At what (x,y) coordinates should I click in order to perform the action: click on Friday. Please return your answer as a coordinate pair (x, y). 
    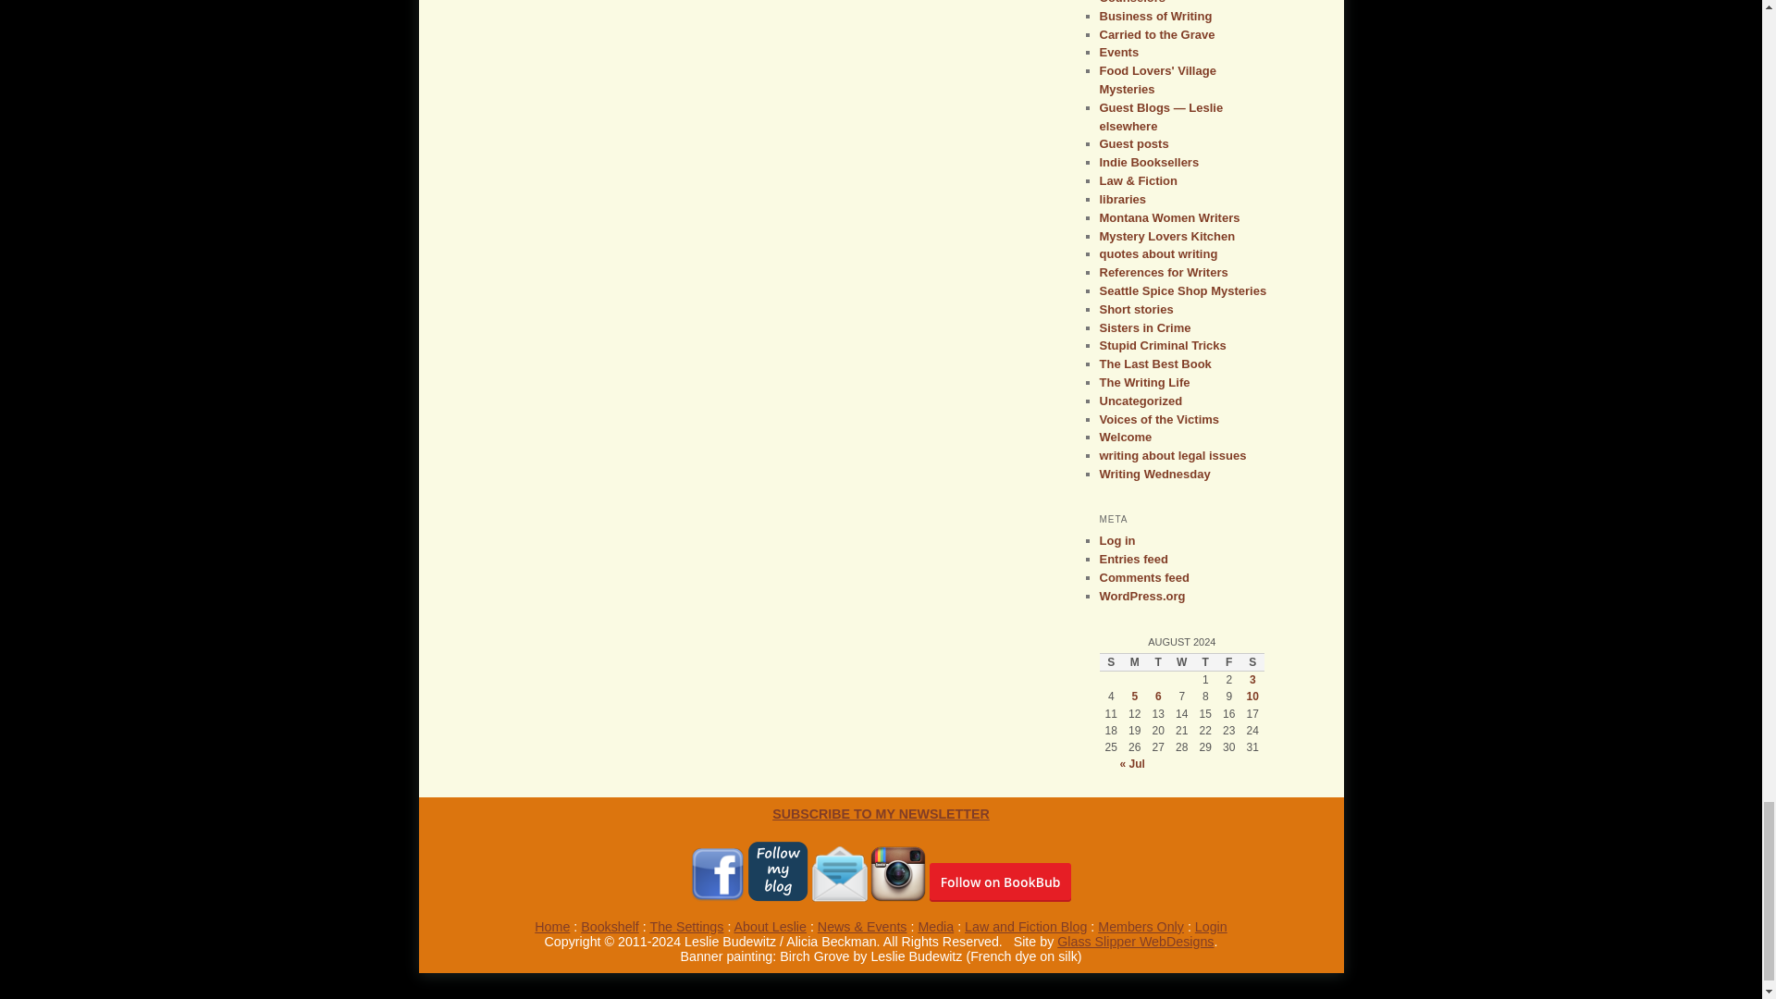
    Looking at the image, I should click on (1228, 662).